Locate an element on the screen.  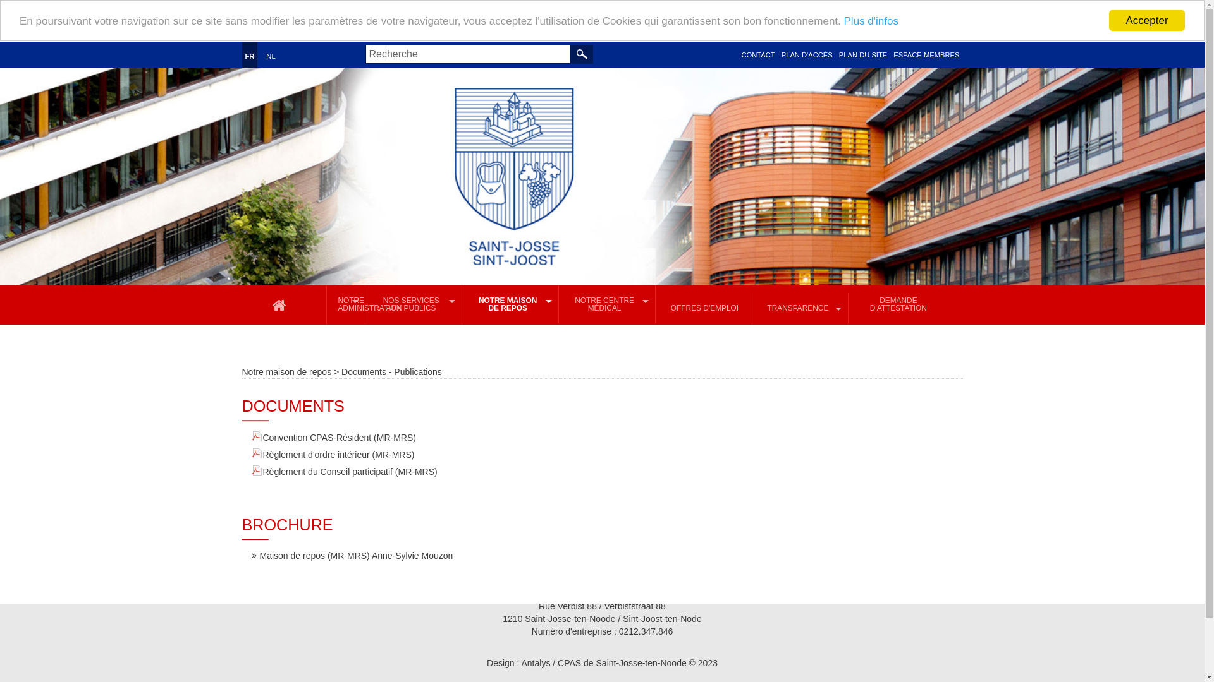
TRANSPARENCE is located at coordinates (801, 310).